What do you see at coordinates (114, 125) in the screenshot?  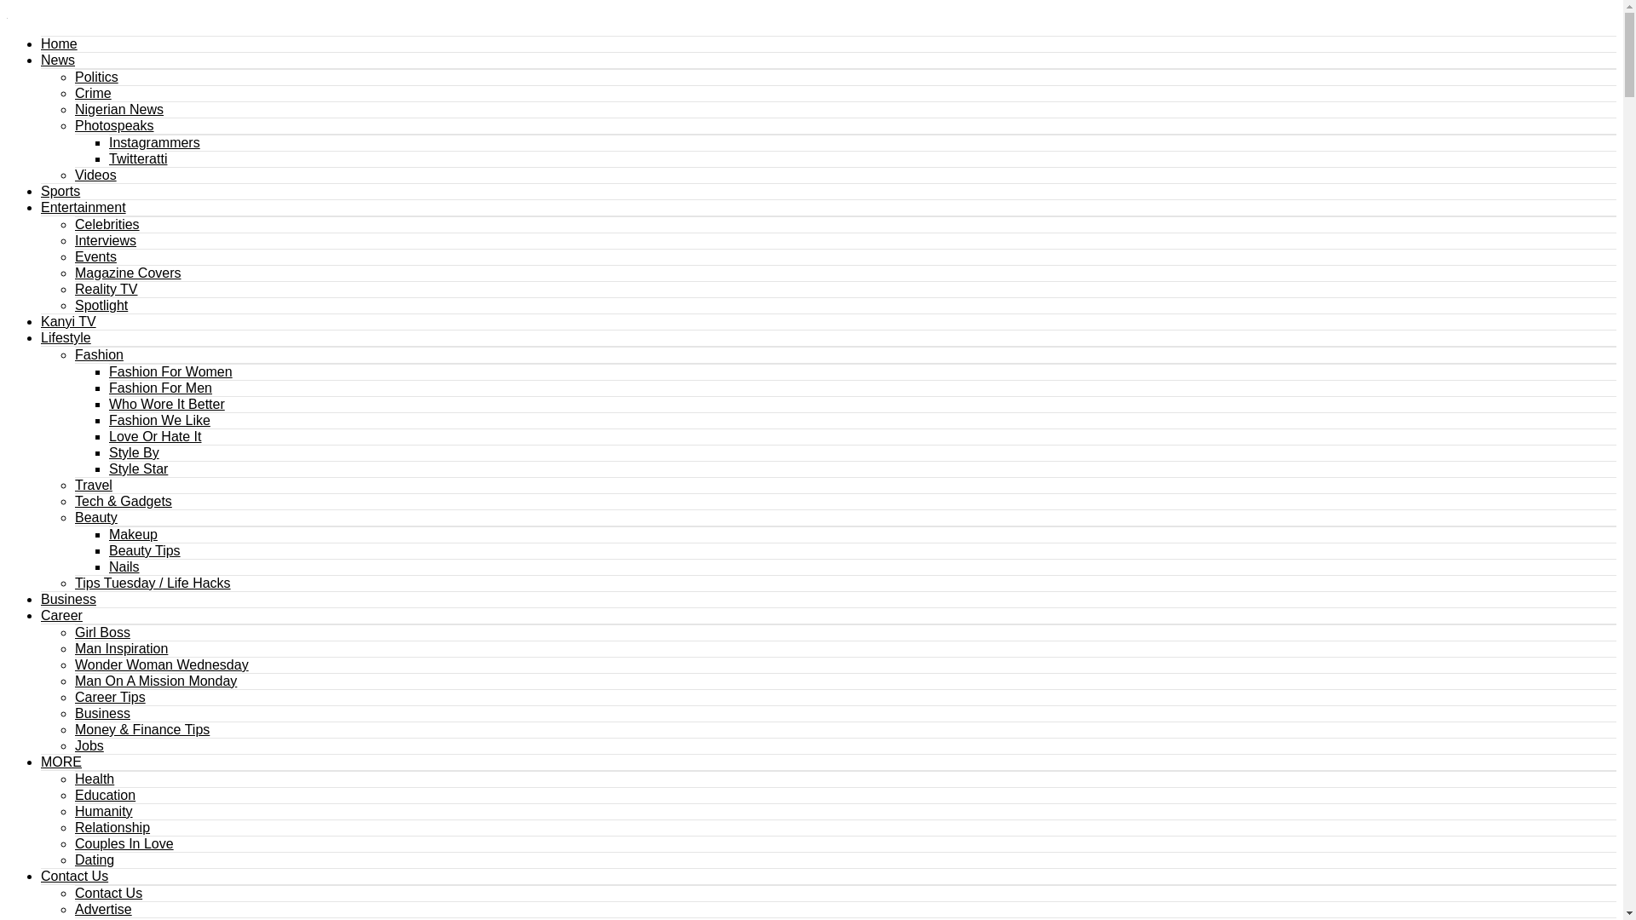 I see `Photospeaks` at bounding box center [114, 125].